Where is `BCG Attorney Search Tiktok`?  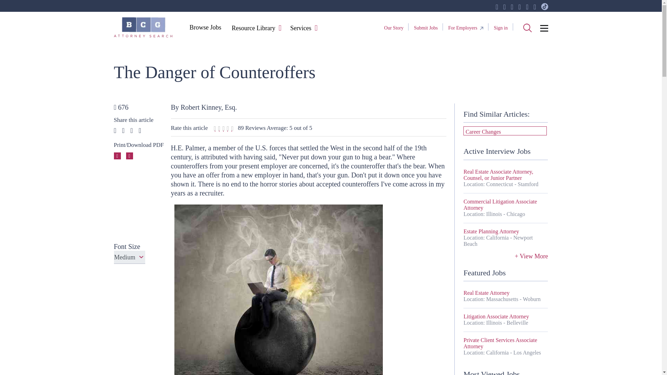 BCG Attorney Search Tiktok is located at coordinates (545, 7).